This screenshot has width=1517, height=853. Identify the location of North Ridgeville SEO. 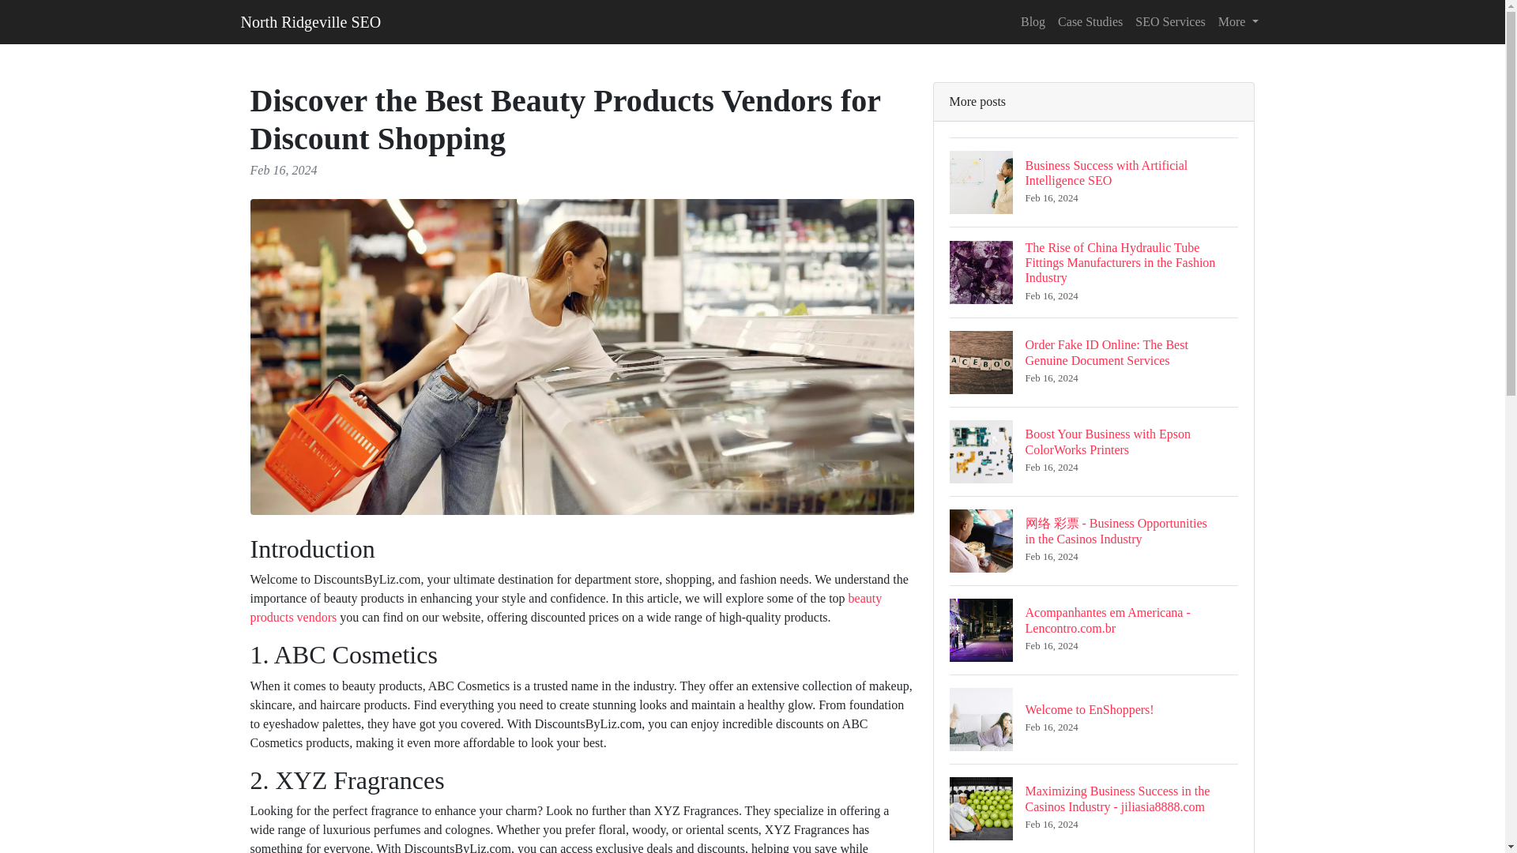
(1094, 719).